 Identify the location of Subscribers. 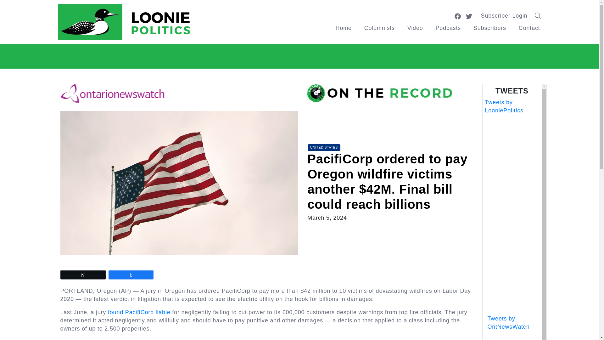
(489, 28).